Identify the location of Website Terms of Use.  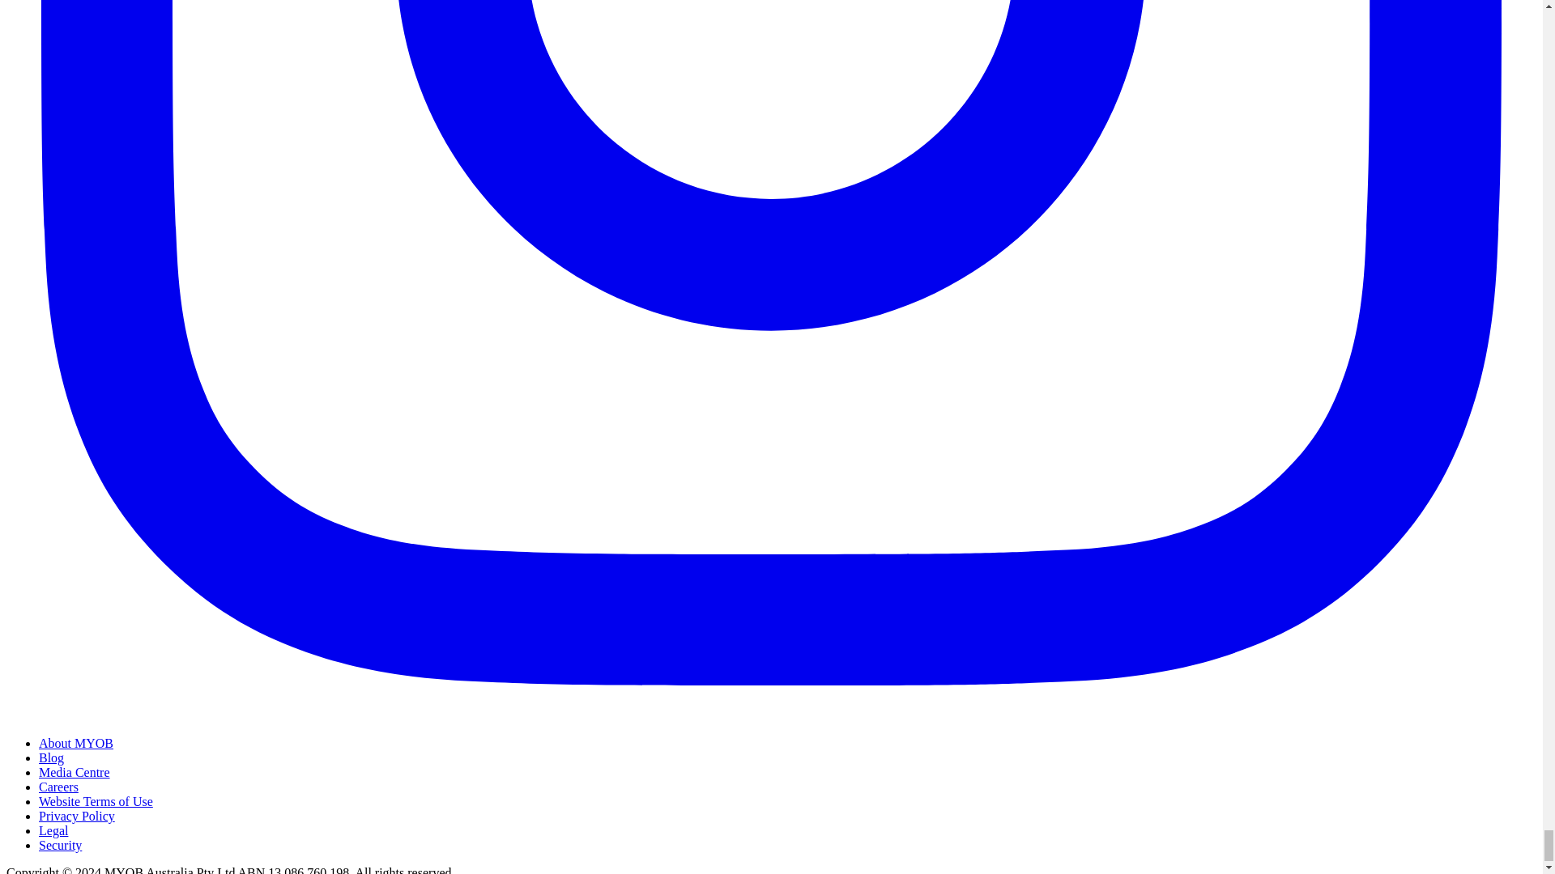
(96, 801).